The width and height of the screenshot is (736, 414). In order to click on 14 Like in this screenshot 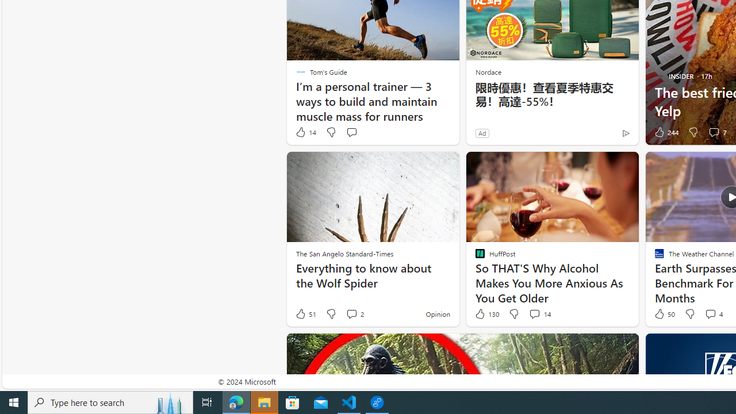, I will do `click(305, 132)`.